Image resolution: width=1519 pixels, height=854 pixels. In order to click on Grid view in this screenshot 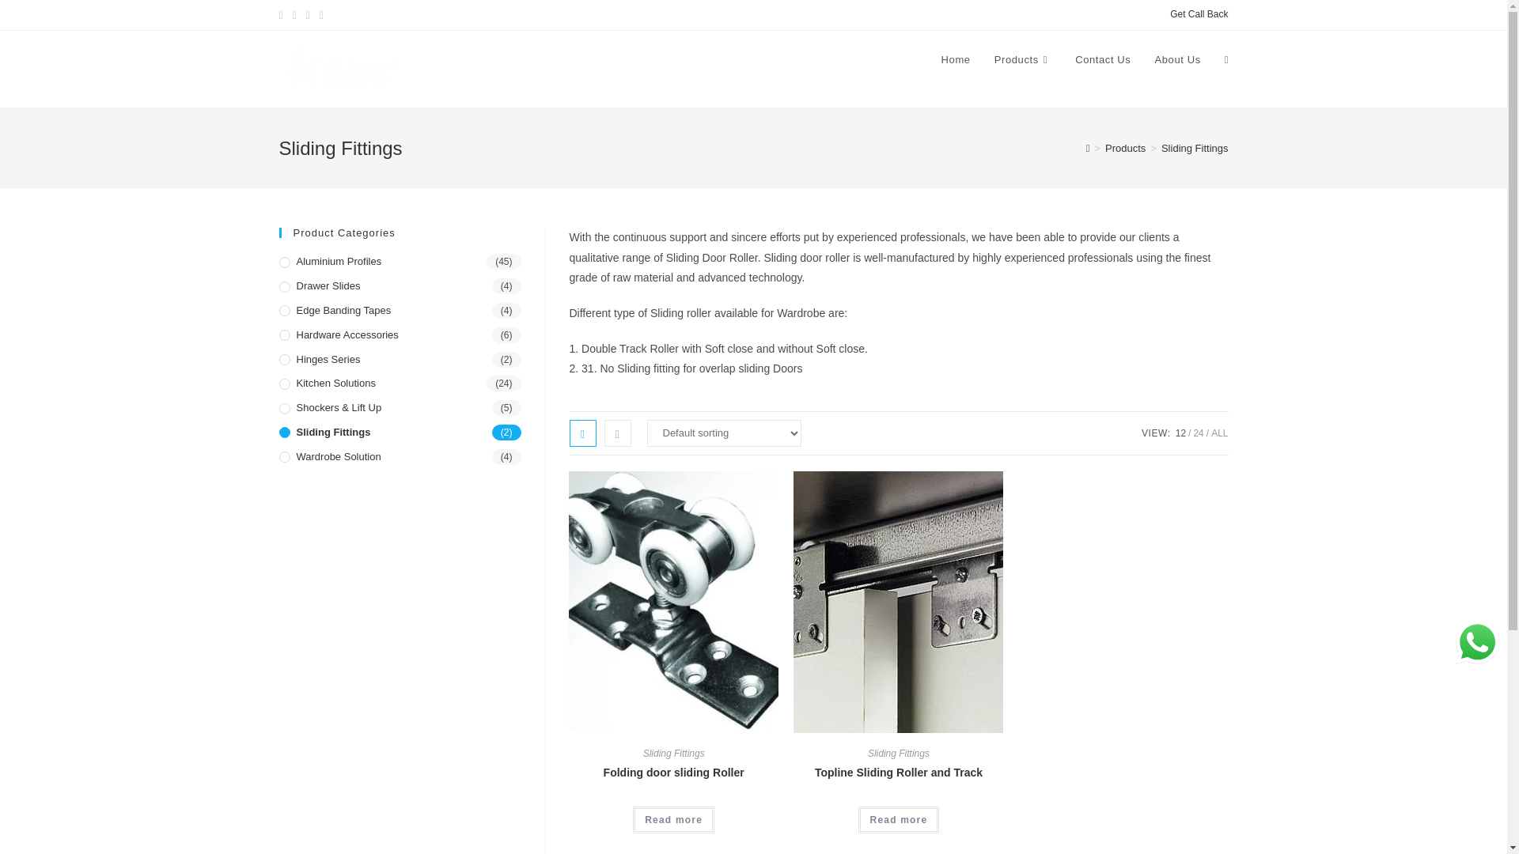, I will do `click(583, 432)`.